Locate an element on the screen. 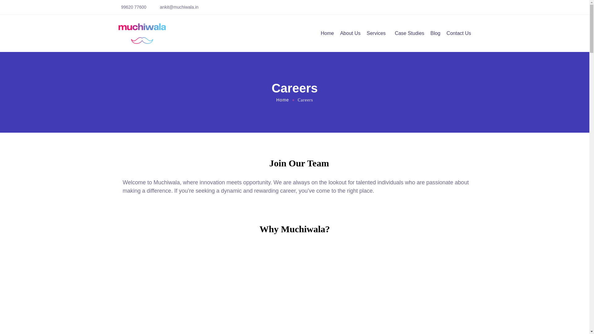 This screenshot has width=594, height=334. Case Studies is located at coordinates (409, 33).